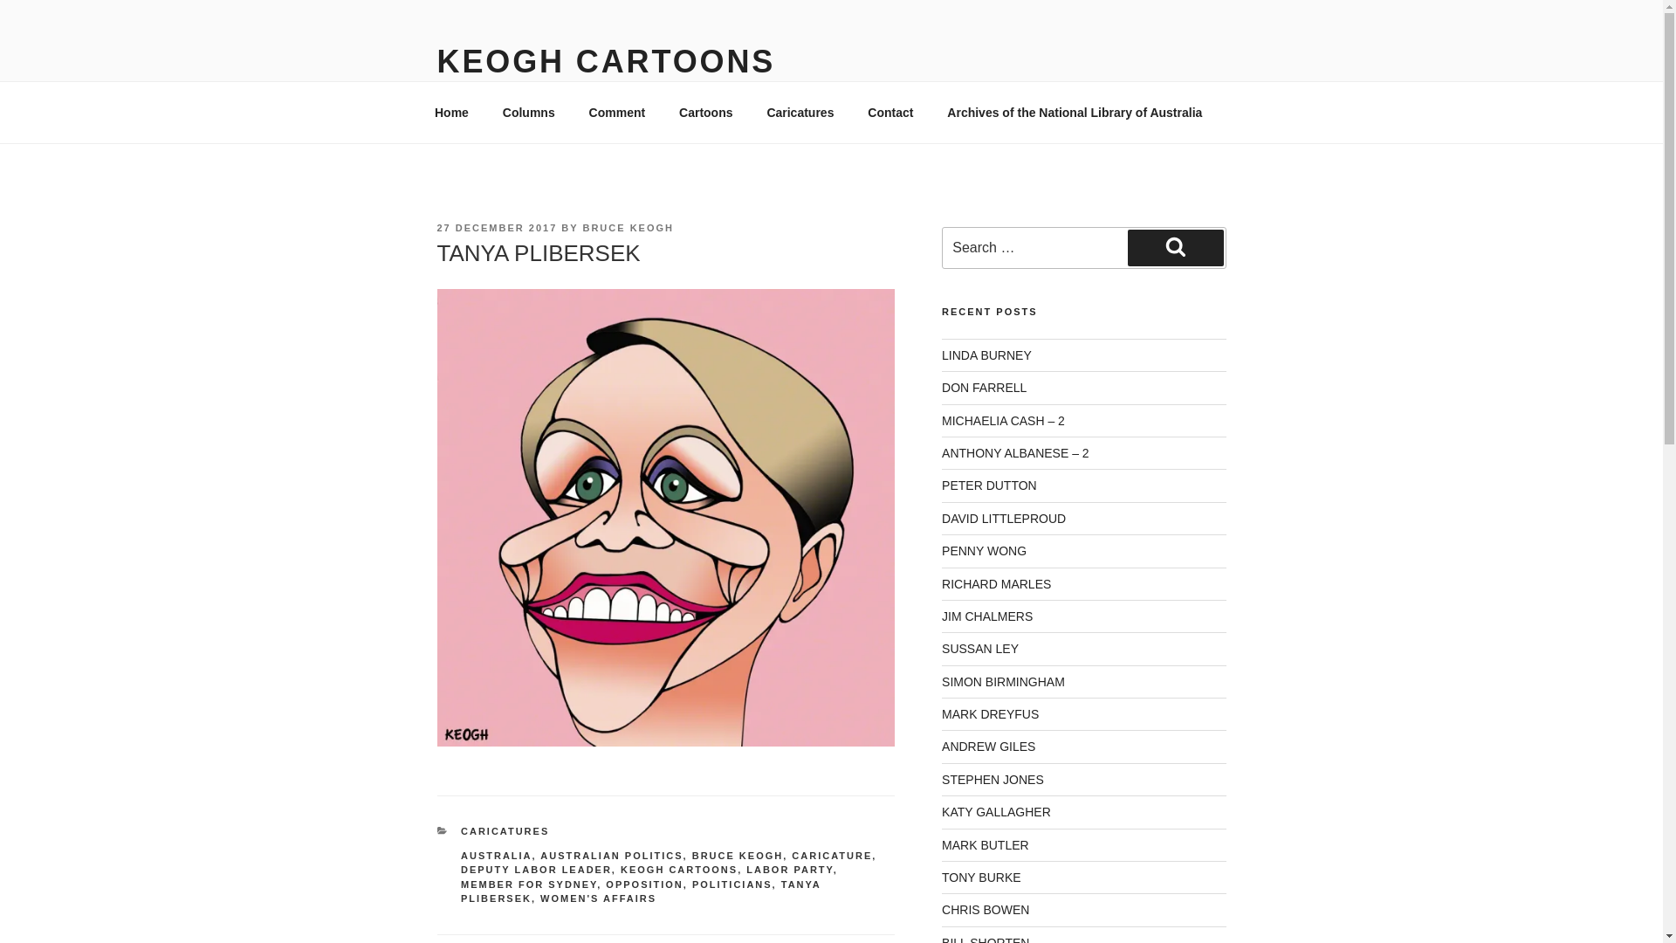 The height and width of the screenshot is (943, 1676). Describe the element at coordinates (1004, 519) in the screenshot. I see `DAVID LITTLEPROUD` at that location.